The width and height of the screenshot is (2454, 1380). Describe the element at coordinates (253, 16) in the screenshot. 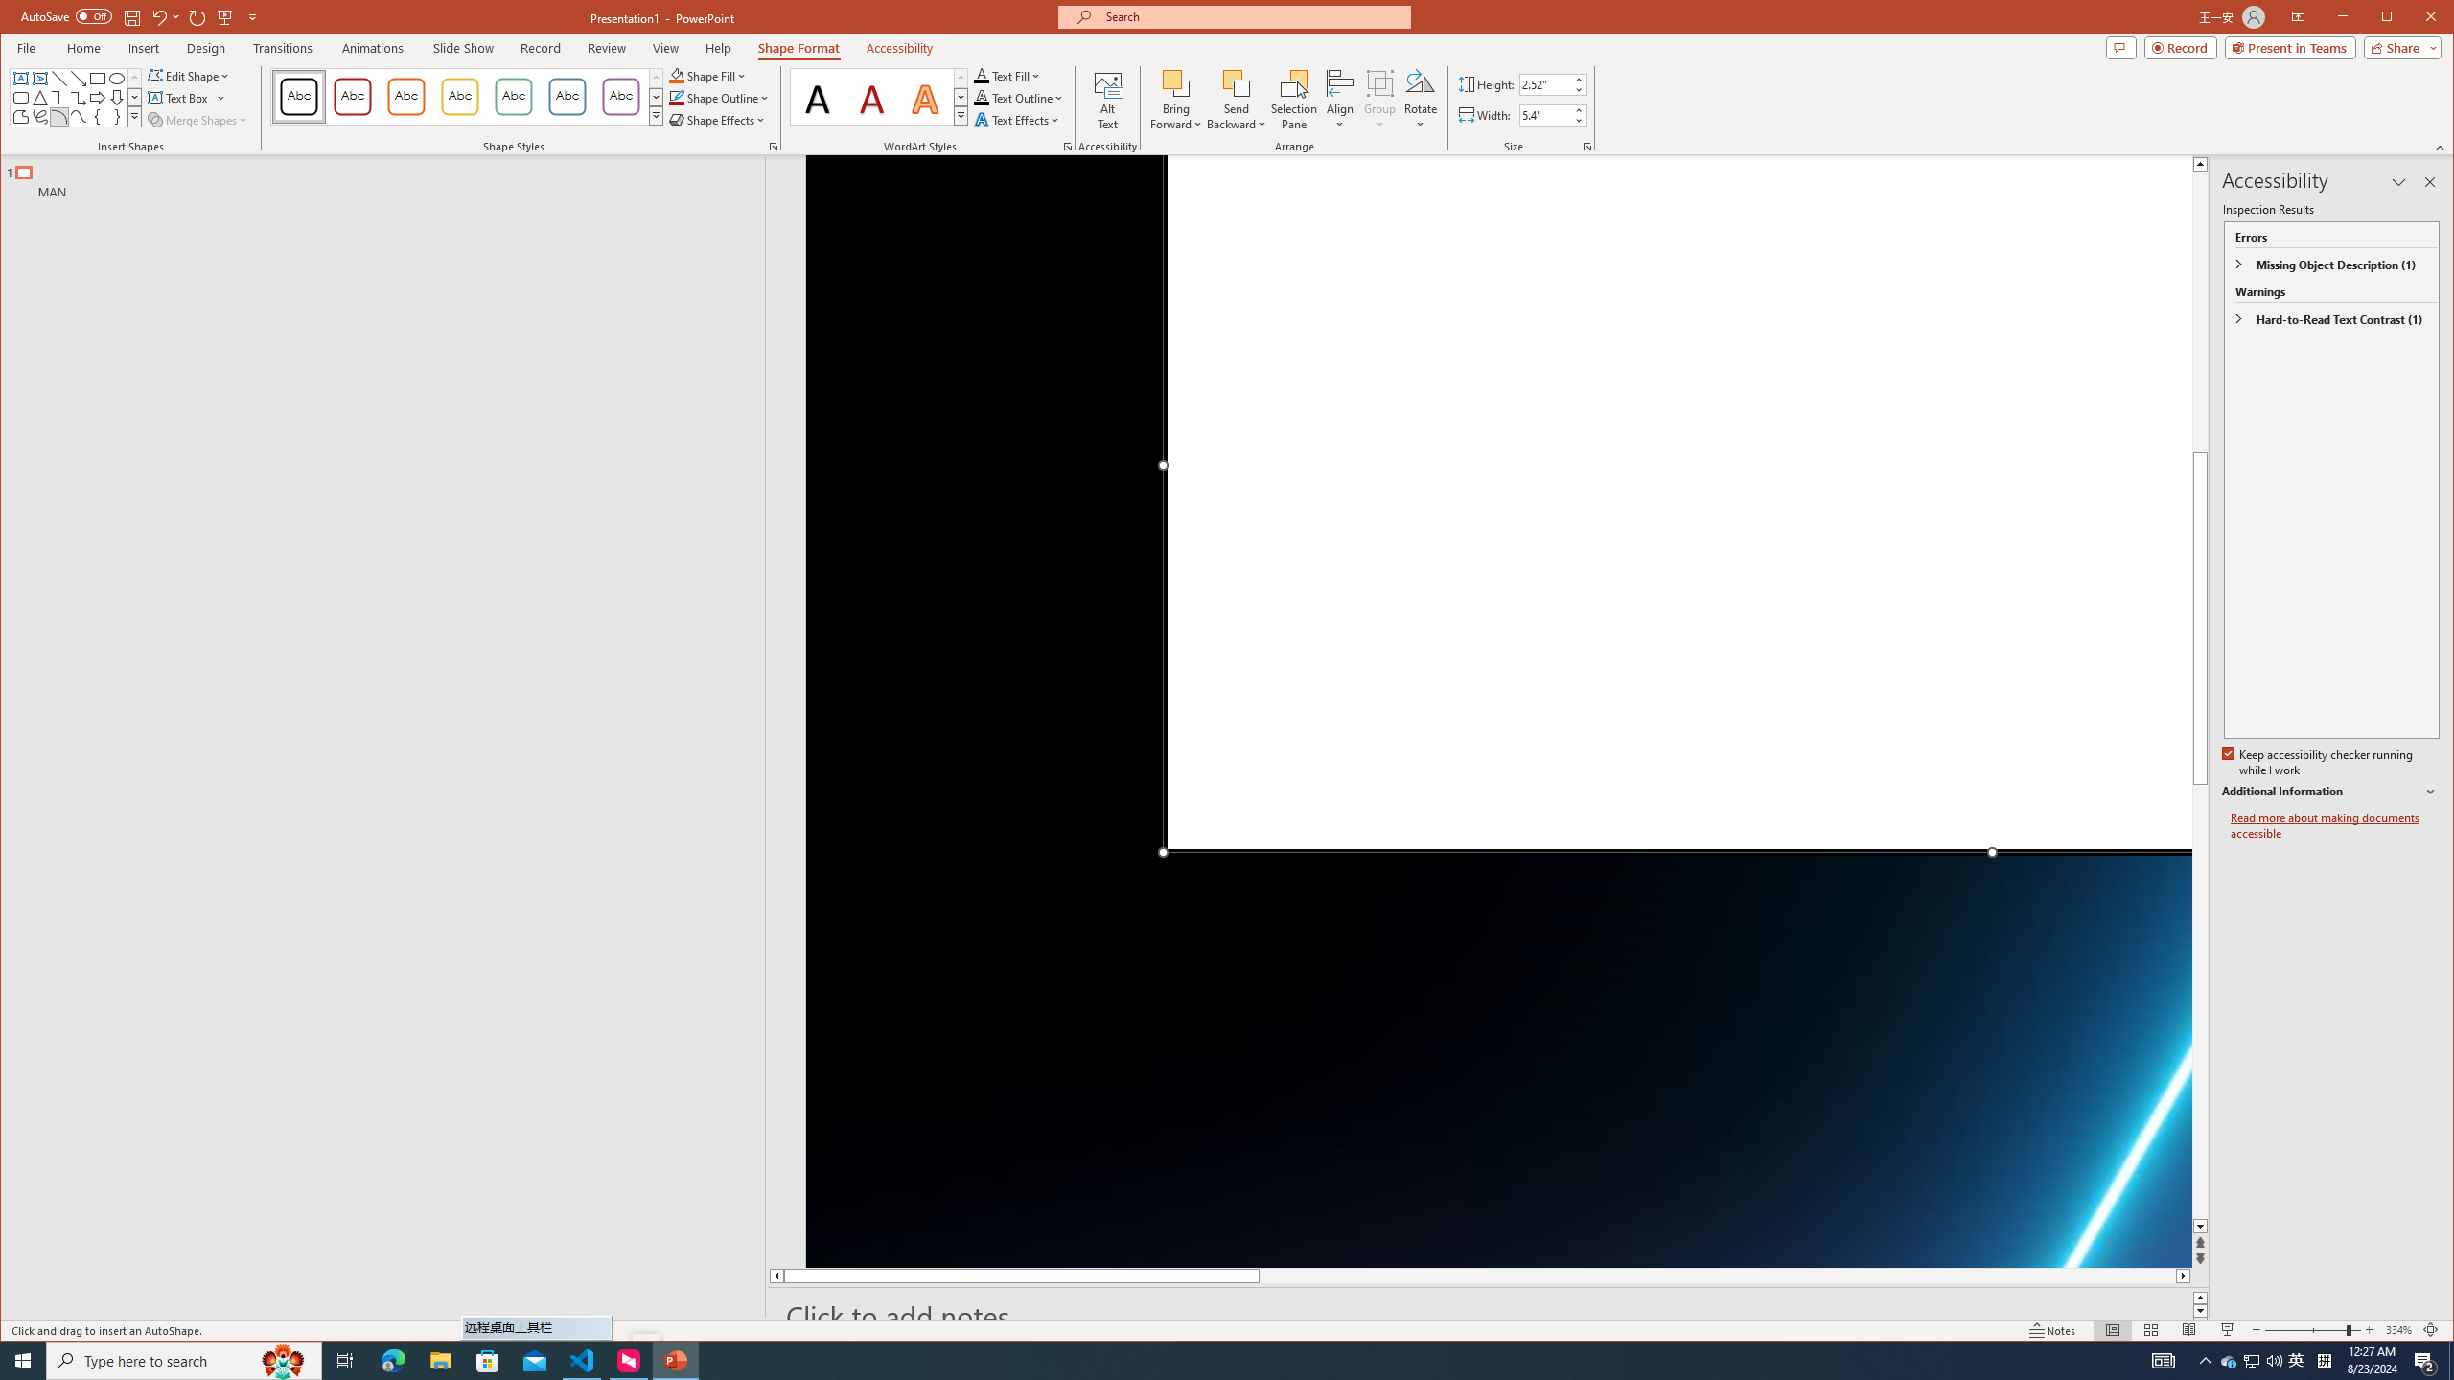

I see `Customize Quick Access Toolbar` at that location.